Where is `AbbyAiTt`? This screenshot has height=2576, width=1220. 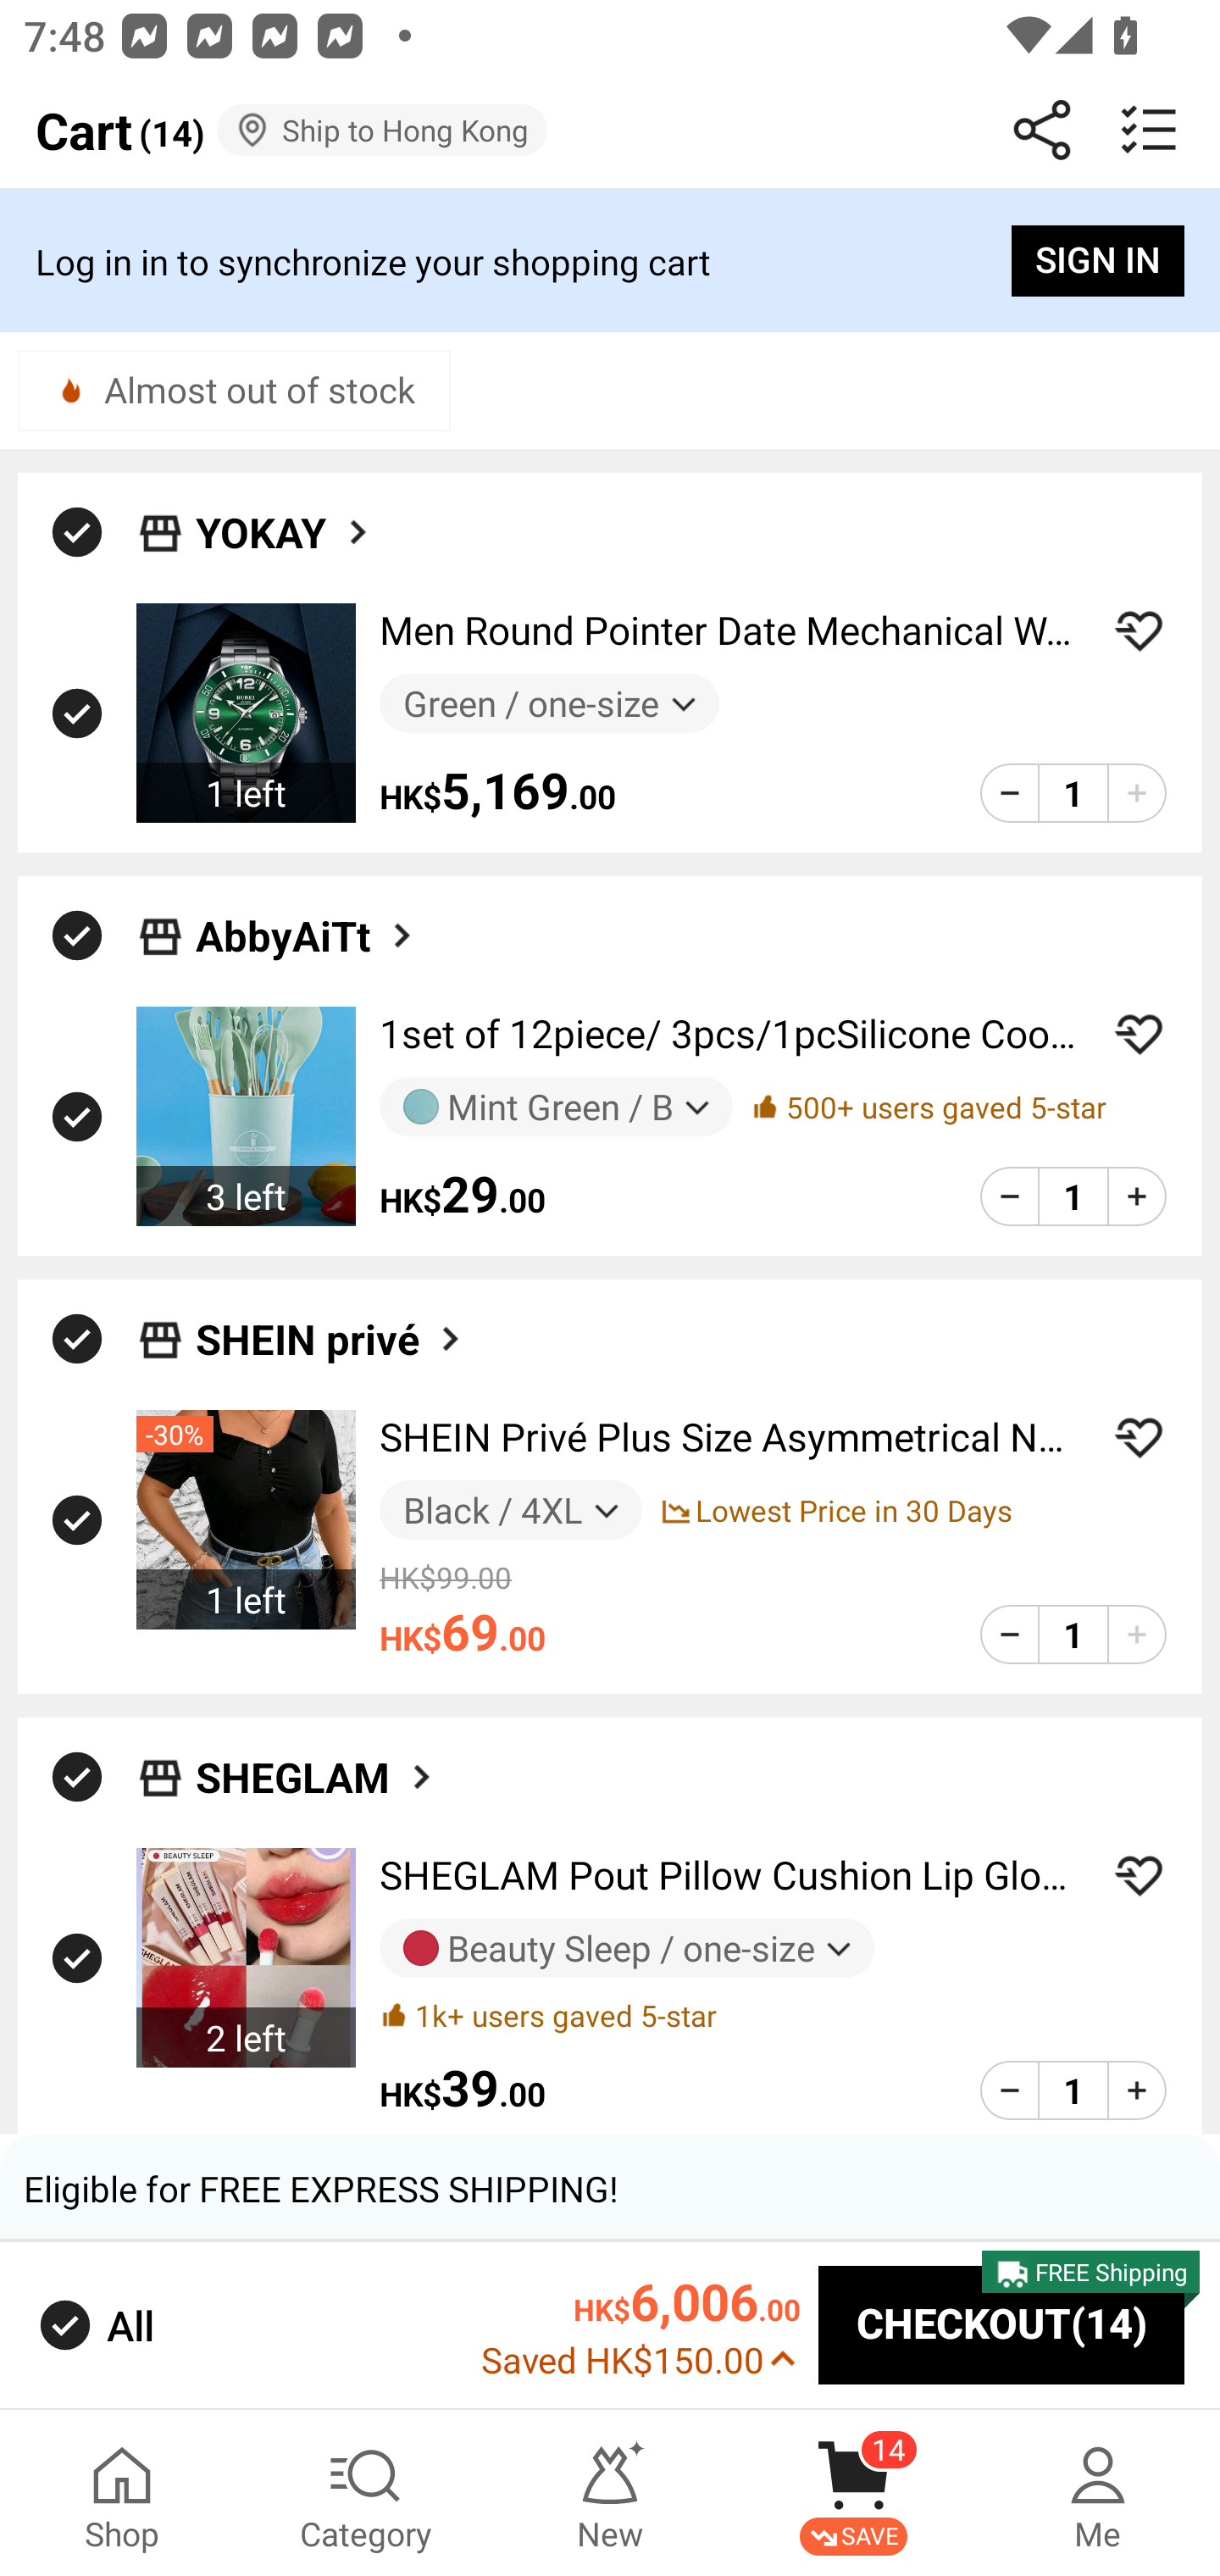 AbbyAiTt is located at coordinates (307, 935).